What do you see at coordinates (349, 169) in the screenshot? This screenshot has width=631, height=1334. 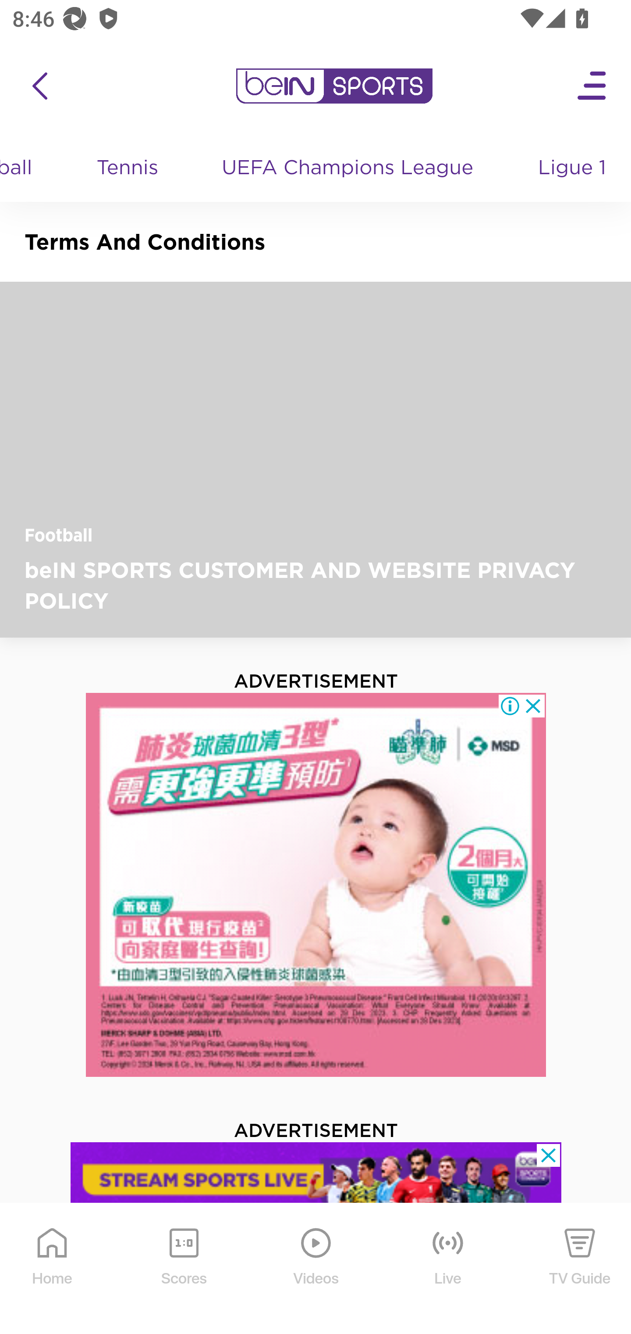 I see `UEFA Champions League` at bounding box center [349, 169].